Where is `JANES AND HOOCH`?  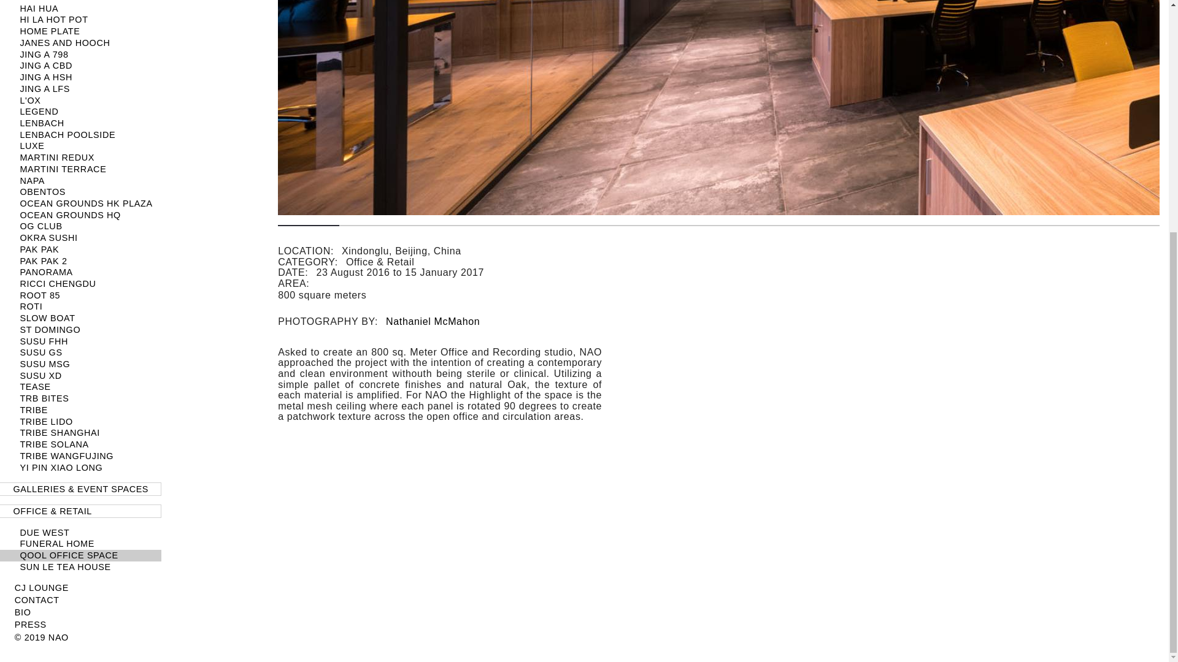 JANES AND HOOCH is located at coordinates (81, 43).